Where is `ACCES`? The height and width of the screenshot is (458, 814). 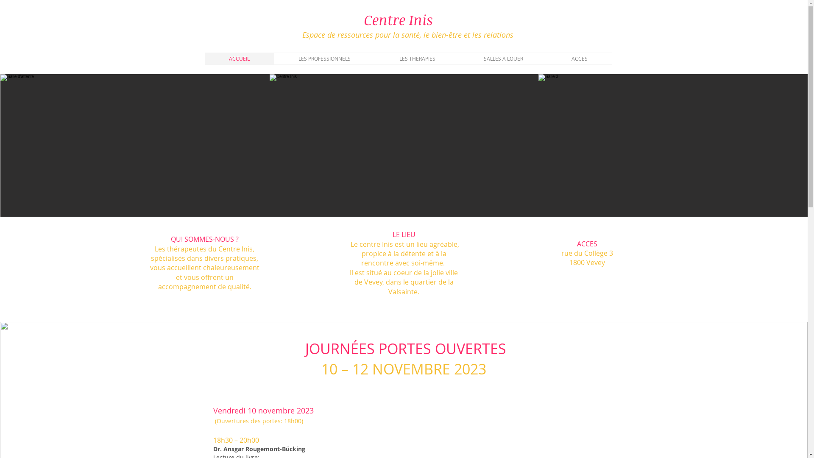
ACCES is located at coordinates (579, 59).